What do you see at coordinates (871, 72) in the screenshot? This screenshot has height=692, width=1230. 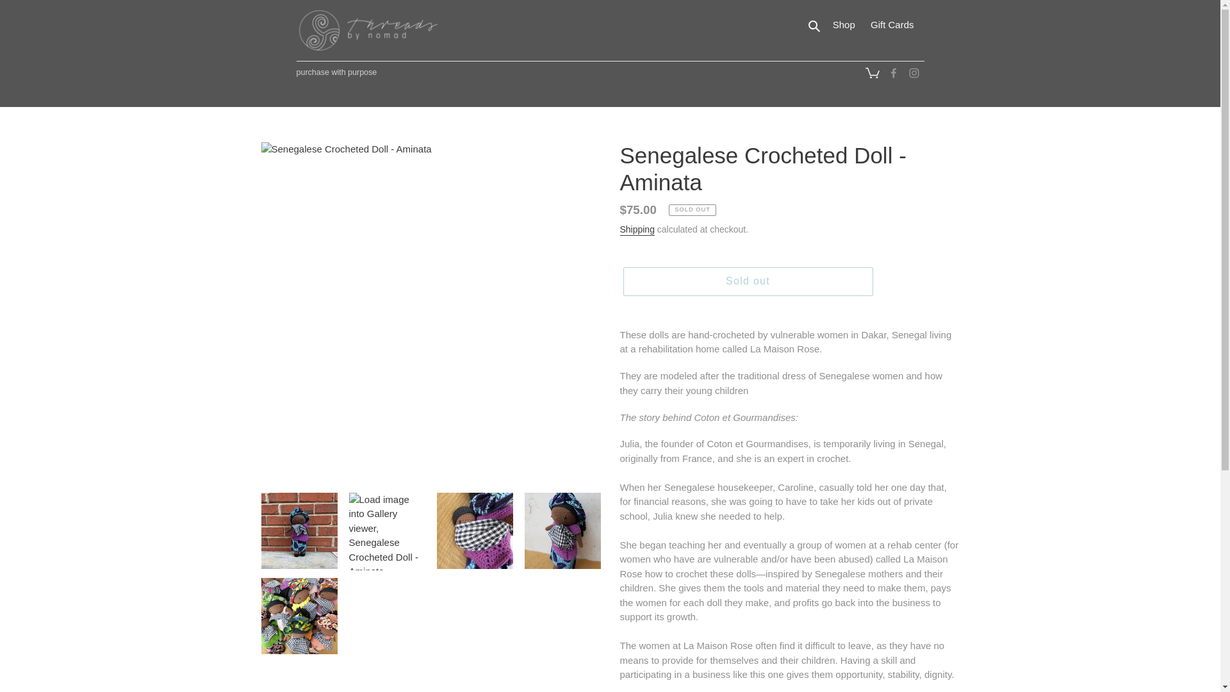 I see `Search` at bounding box center [871, 72].